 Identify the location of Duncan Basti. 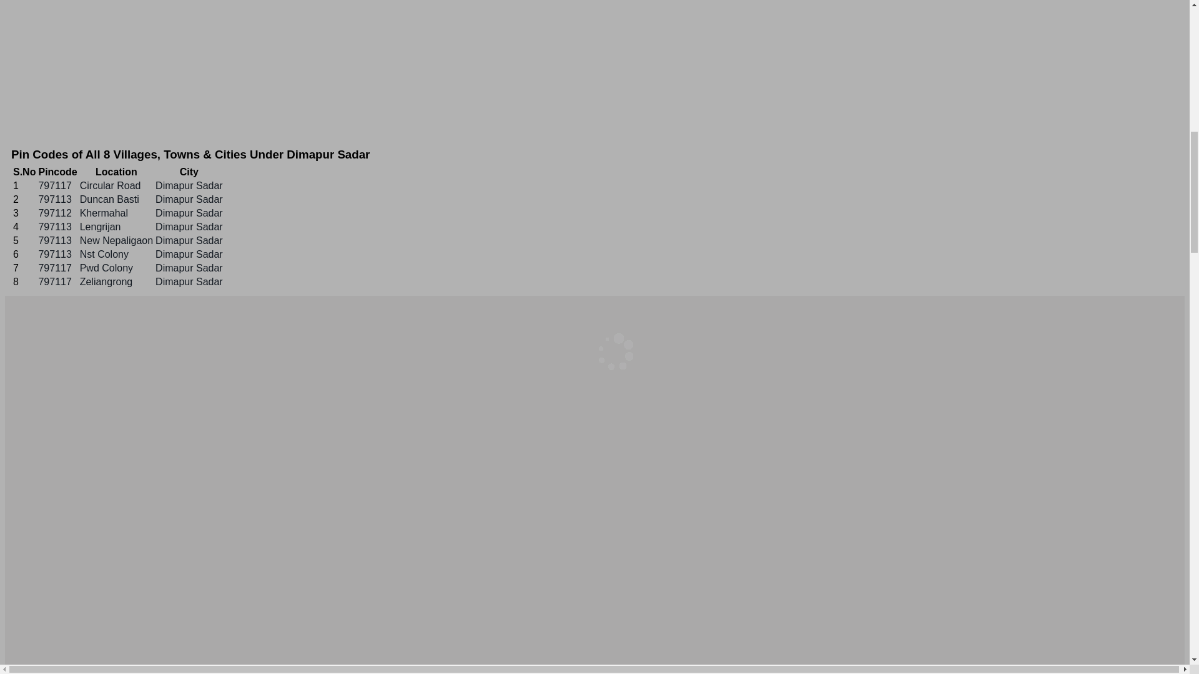
(109, 200).